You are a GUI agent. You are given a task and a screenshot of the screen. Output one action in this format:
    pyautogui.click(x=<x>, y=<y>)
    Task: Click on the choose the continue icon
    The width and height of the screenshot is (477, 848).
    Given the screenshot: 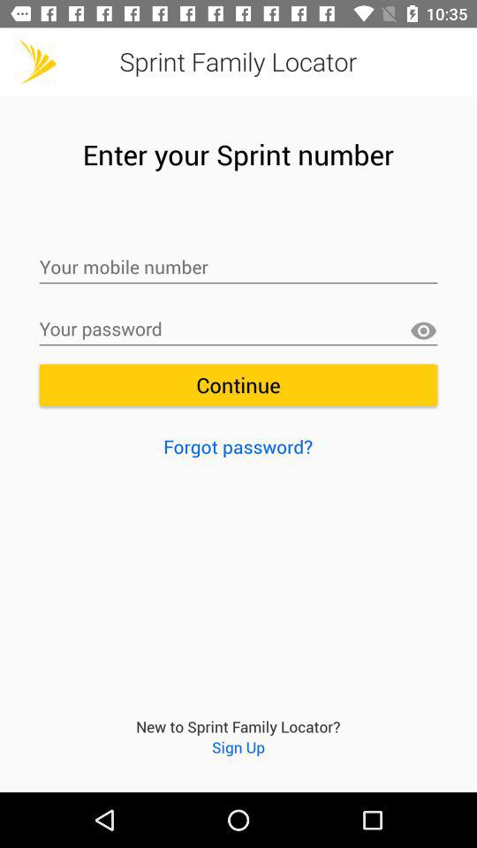 What is the action you would take?
    pyautogui.click(x=238, y=385)
    